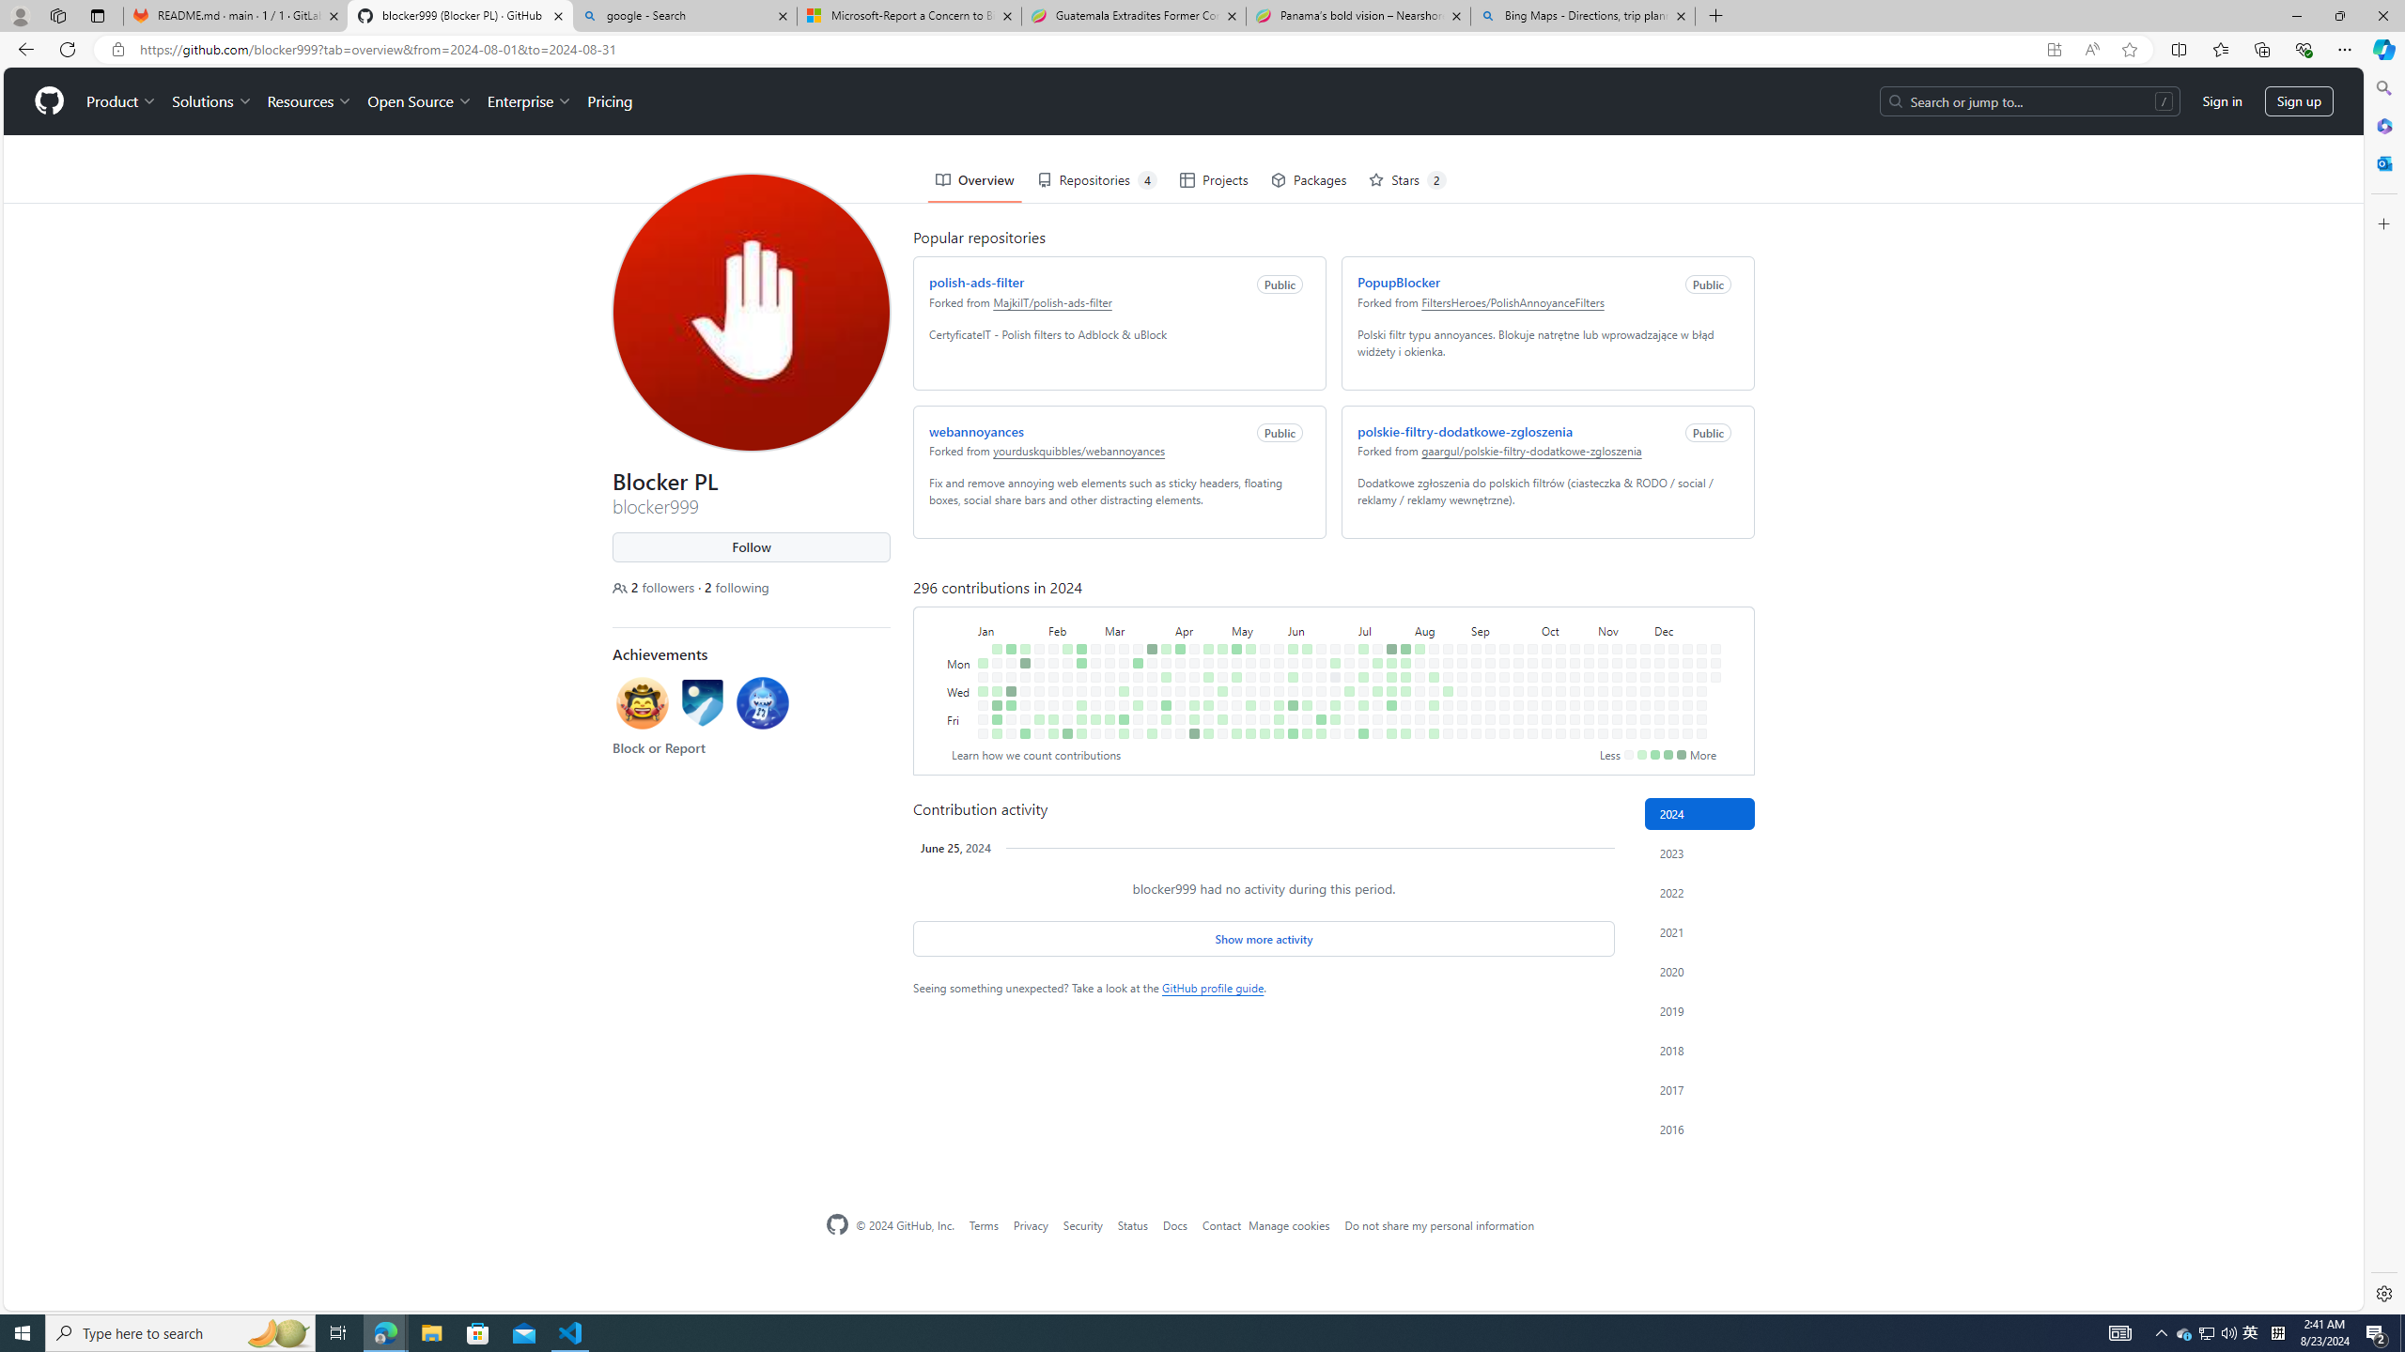 This screenshot has height=1352, width=2405. I want to click on No contributions on December 30th., so click(1712, 595).